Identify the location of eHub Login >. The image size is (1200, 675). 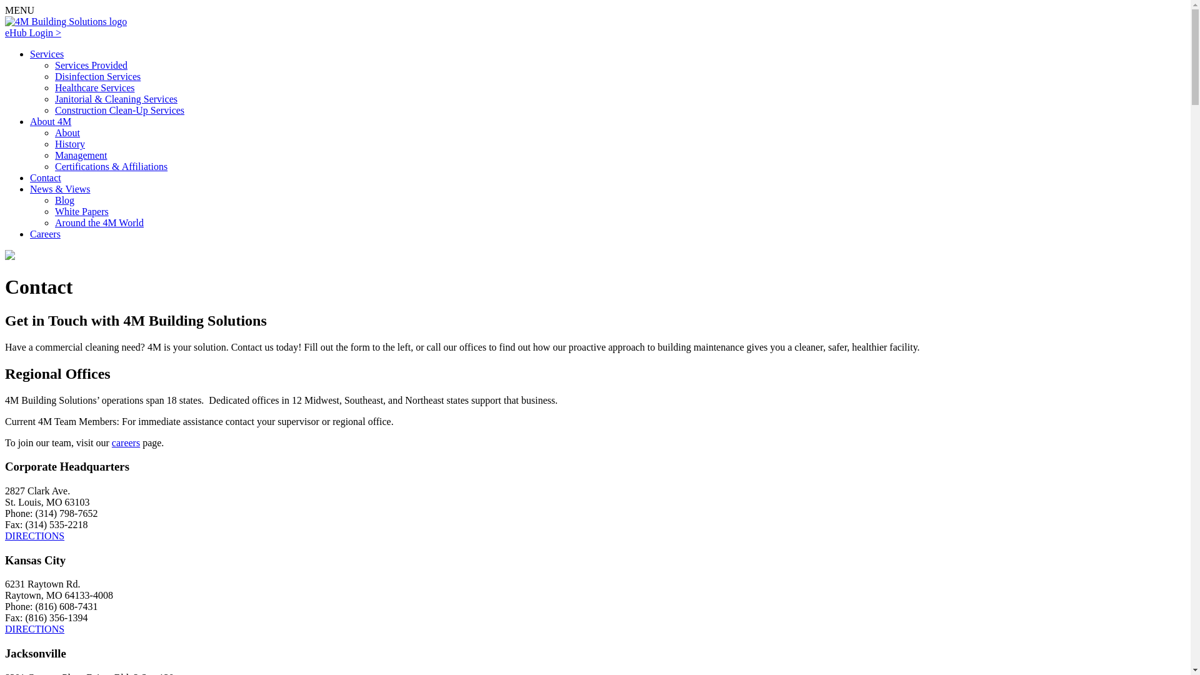
(33, 32).